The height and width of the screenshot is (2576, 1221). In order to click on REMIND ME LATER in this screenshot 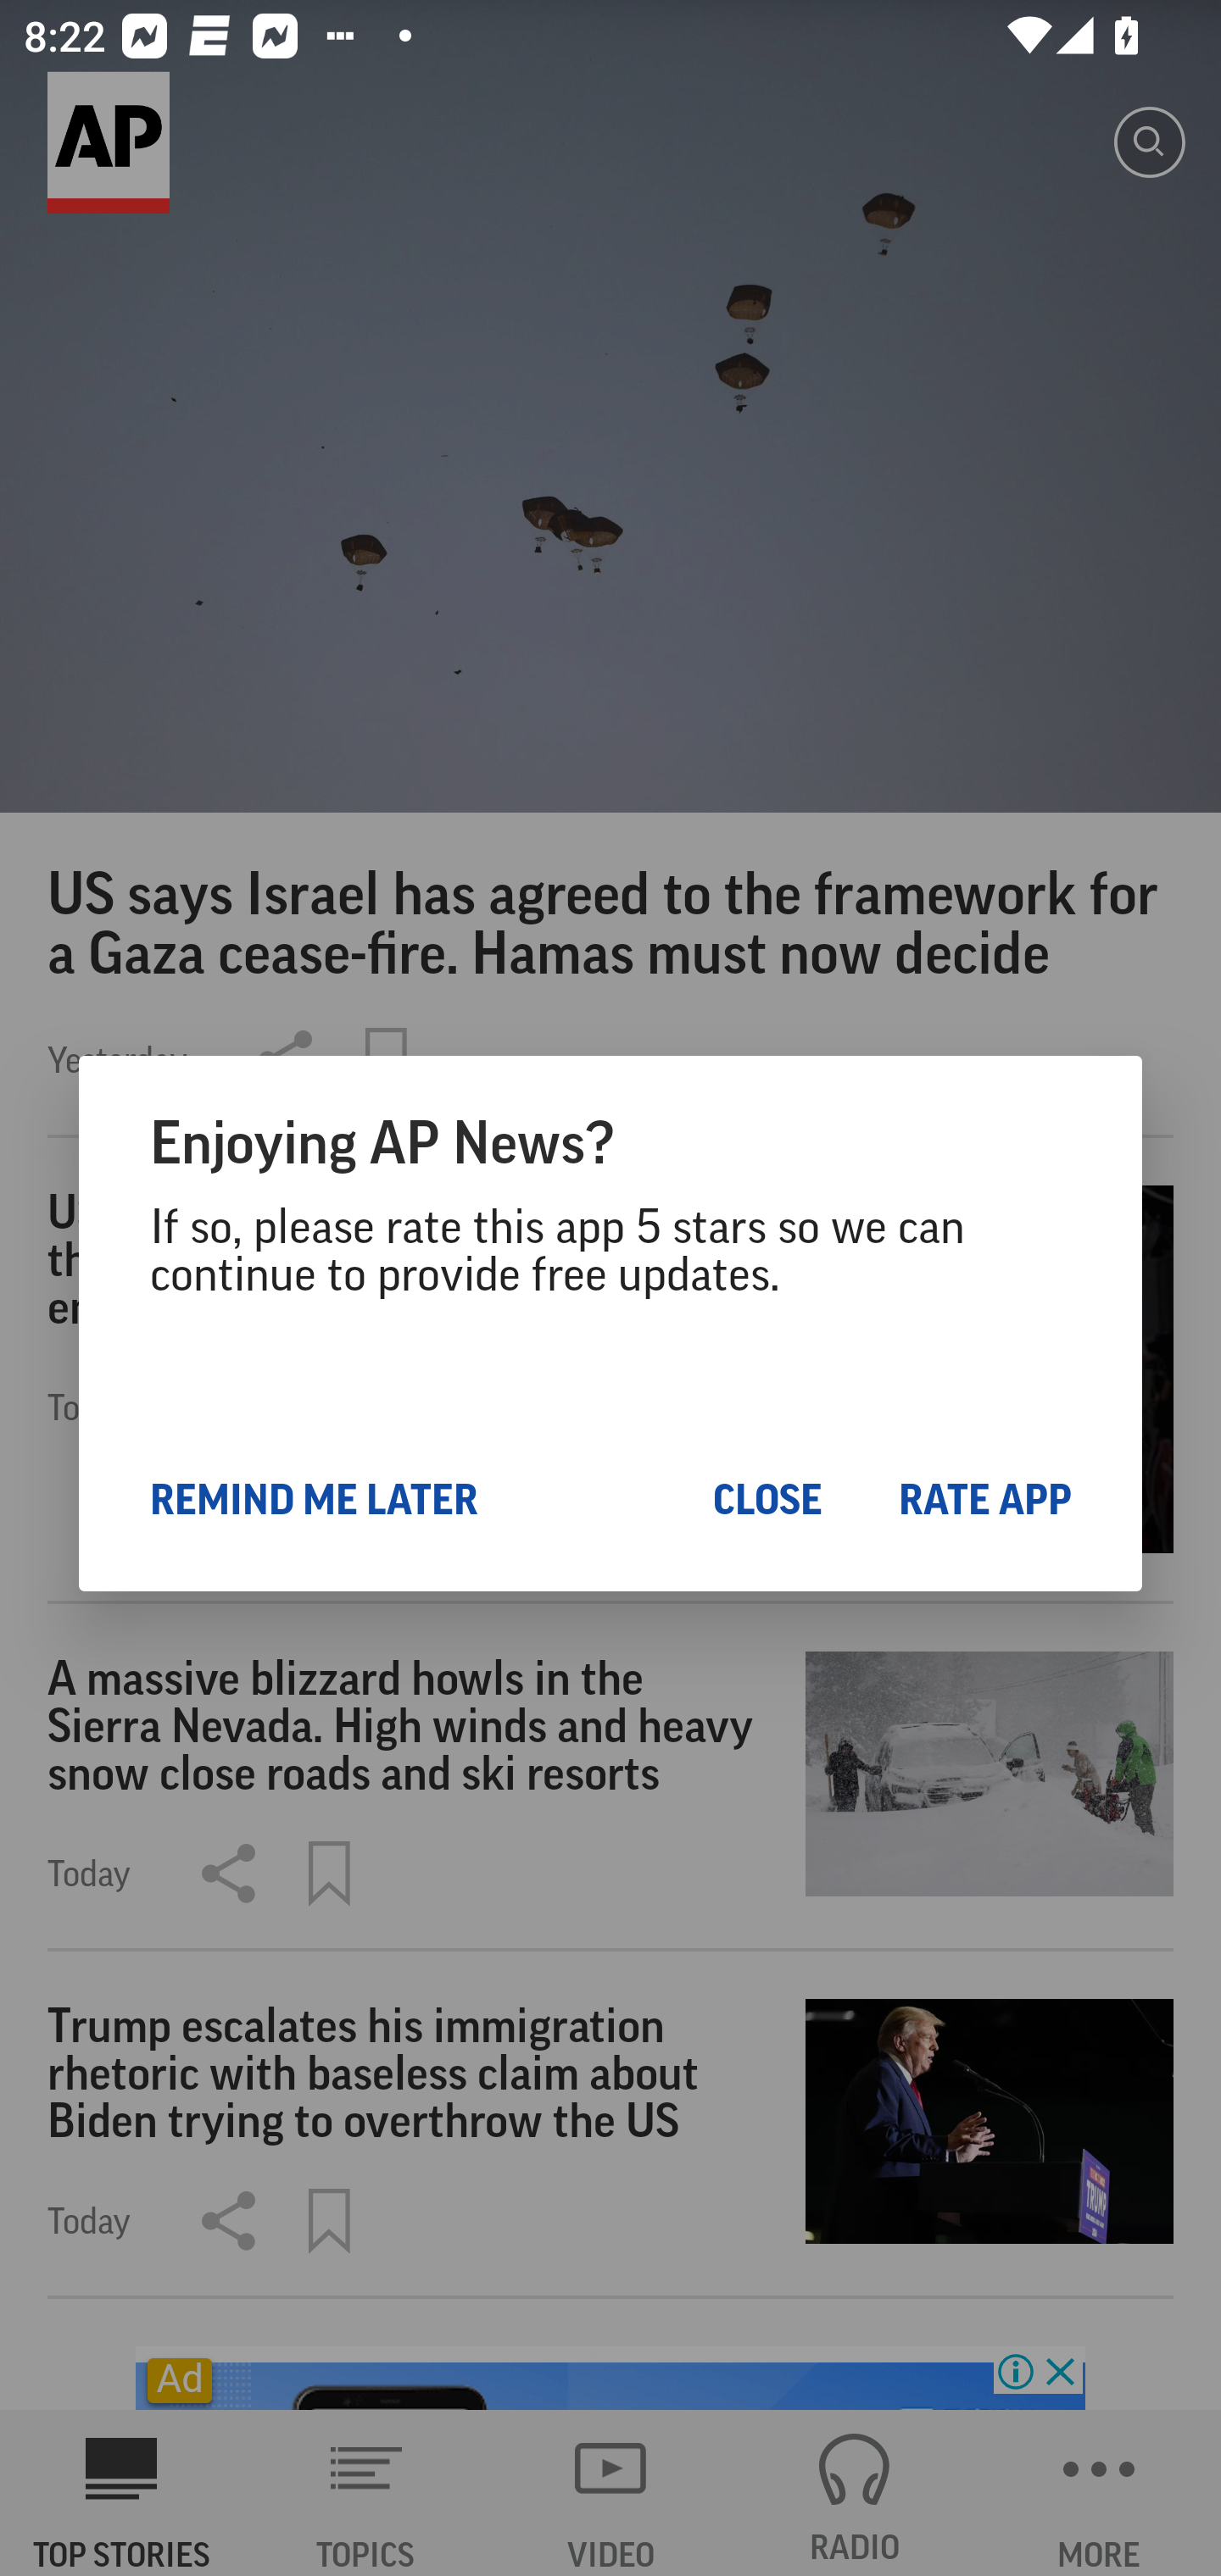, I will do `click(314, 1499)`.